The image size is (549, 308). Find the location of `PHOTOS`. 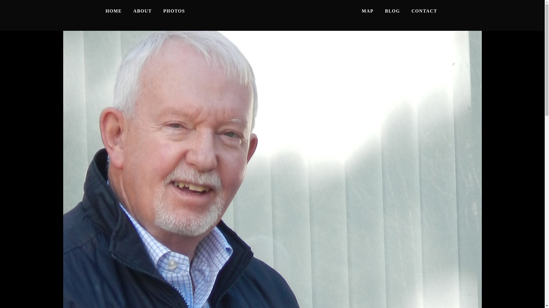

PHOTOS is located at coordinates (174, 11).